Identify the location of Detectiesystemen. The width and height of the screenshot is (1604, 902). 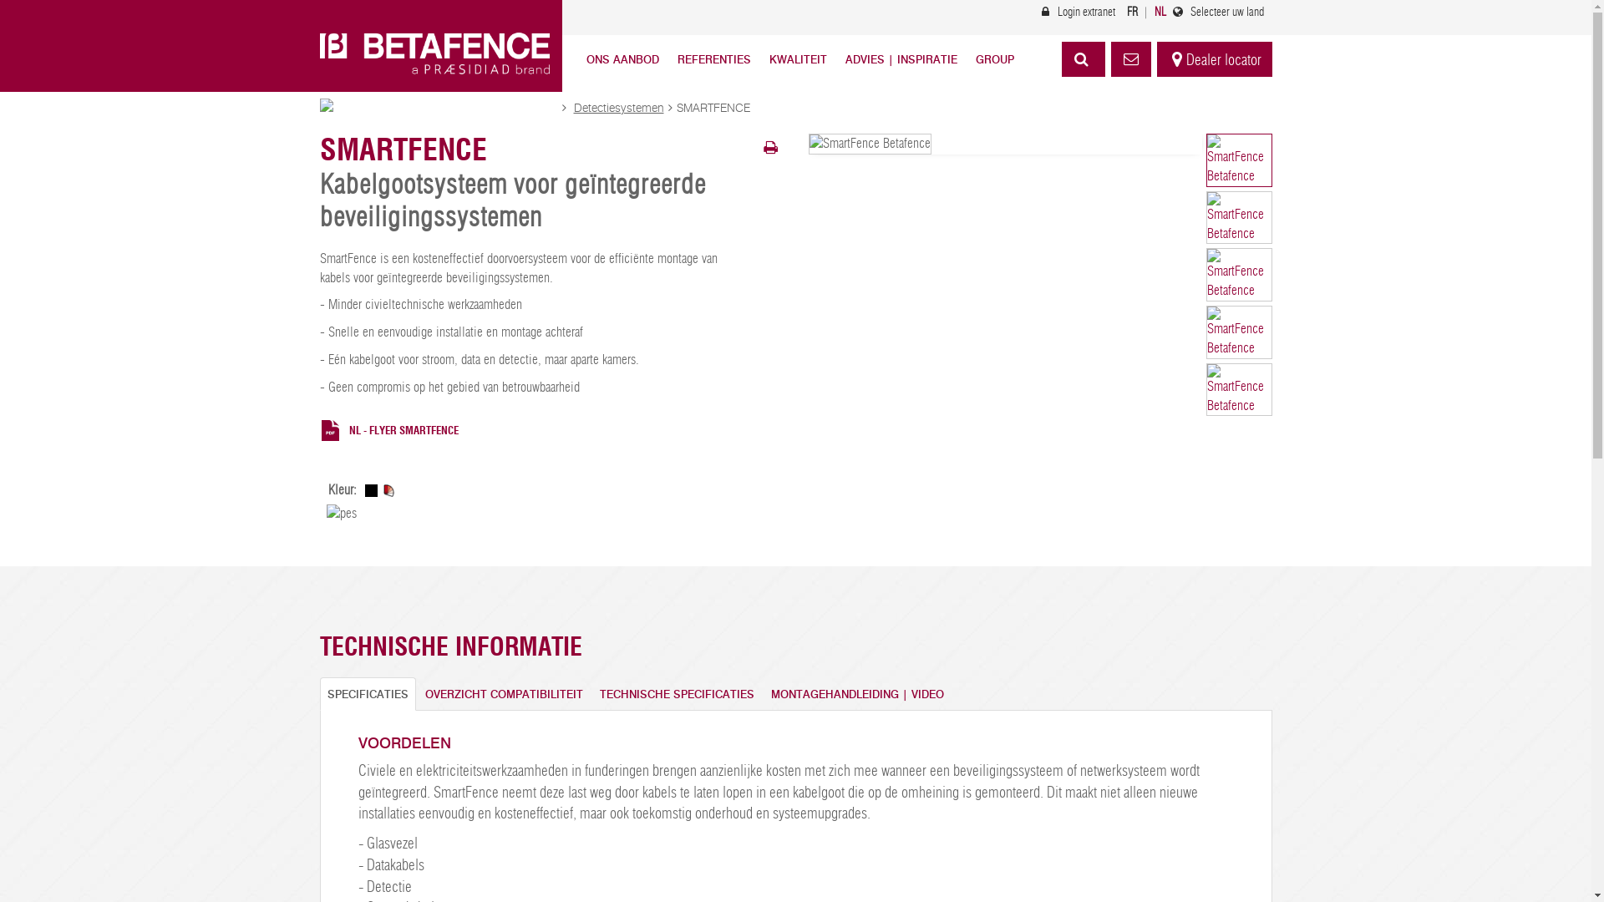
(618, 109).